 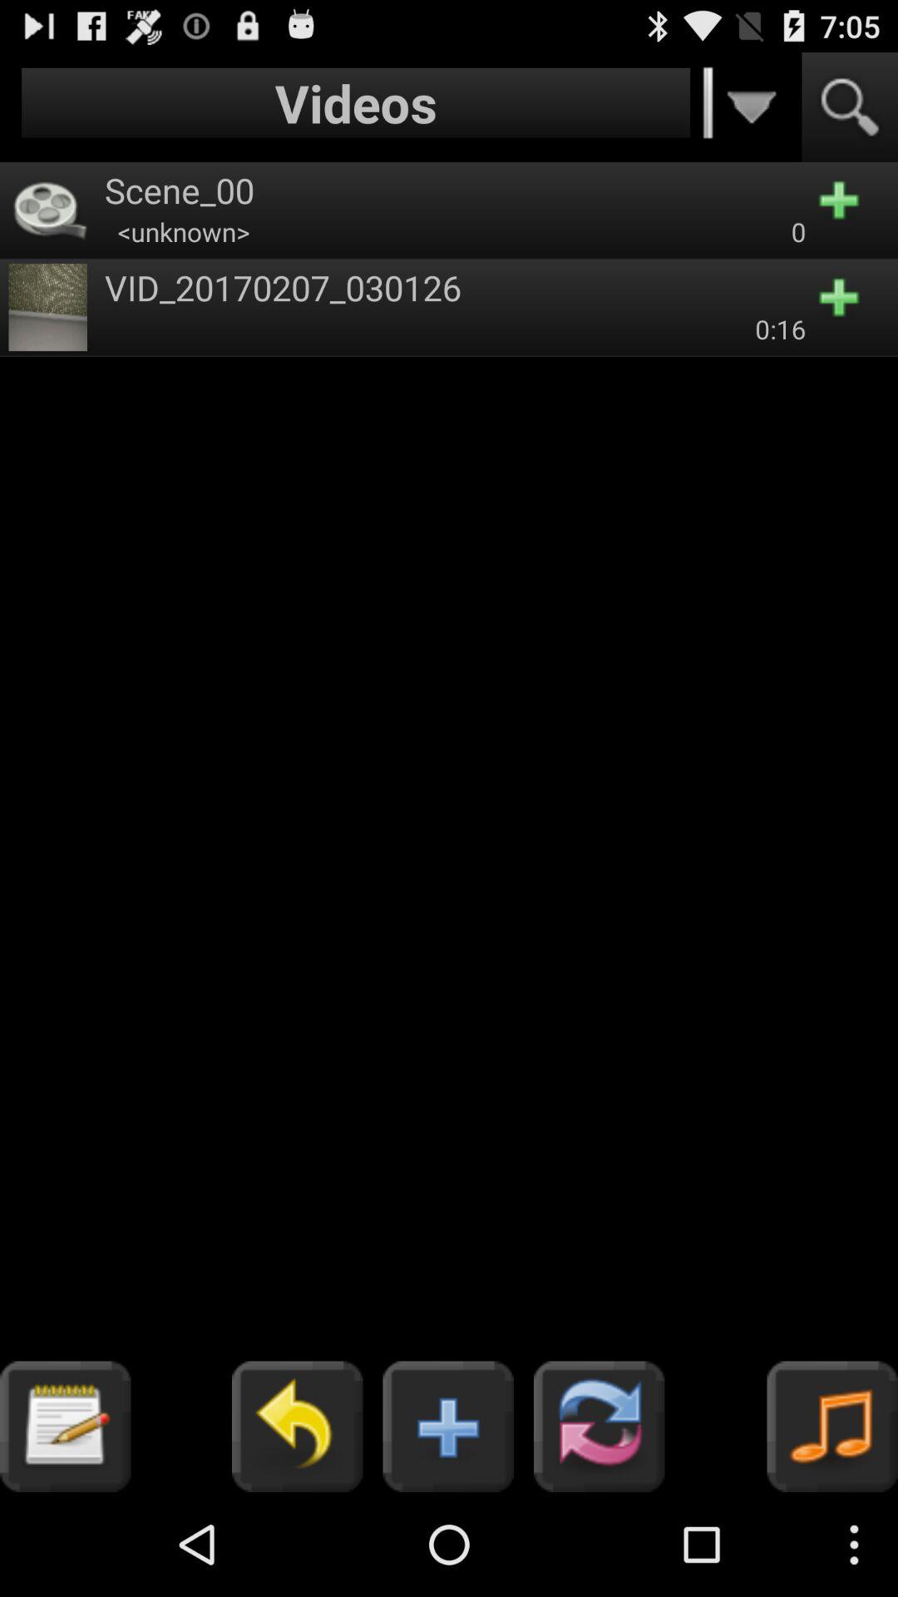 What do you see at coordinates (448, 1426) in the screenshot?
I see `click on the button which is left side of the refresh button` at bounding box center [448, 1426].